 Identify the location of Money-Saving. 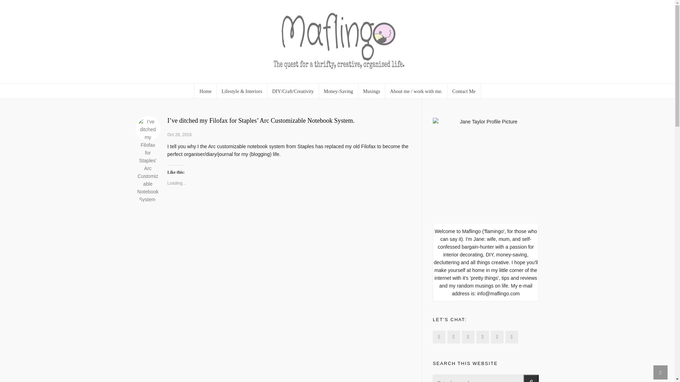
(339, 91).